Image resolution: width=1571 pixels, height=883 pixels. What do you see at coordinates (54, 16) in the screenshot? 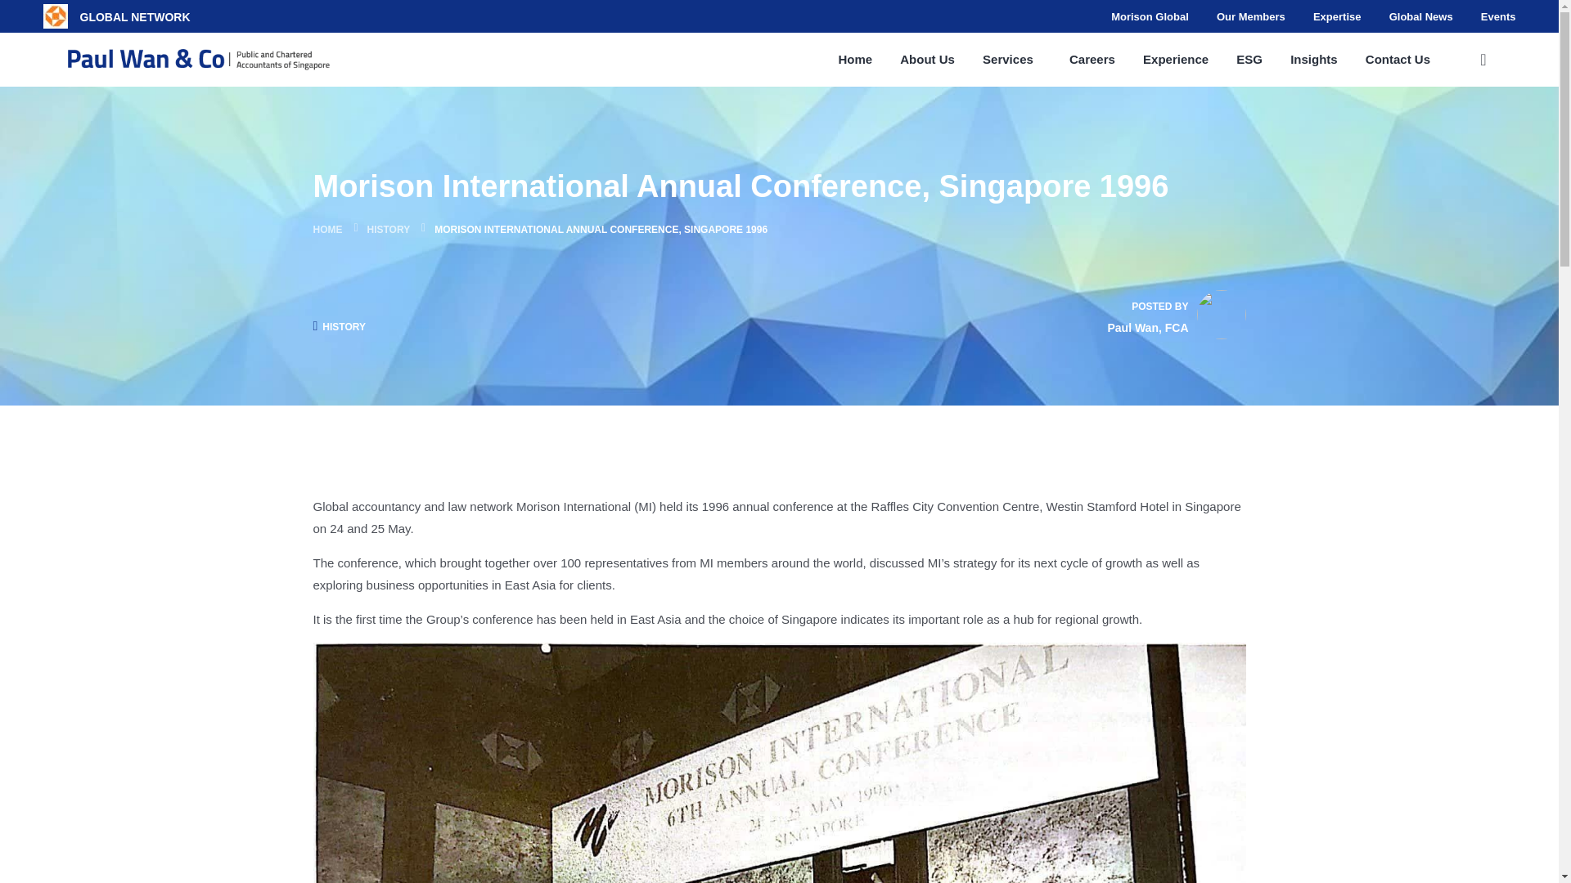
I see `favicon` at bounding box center [54, 16].